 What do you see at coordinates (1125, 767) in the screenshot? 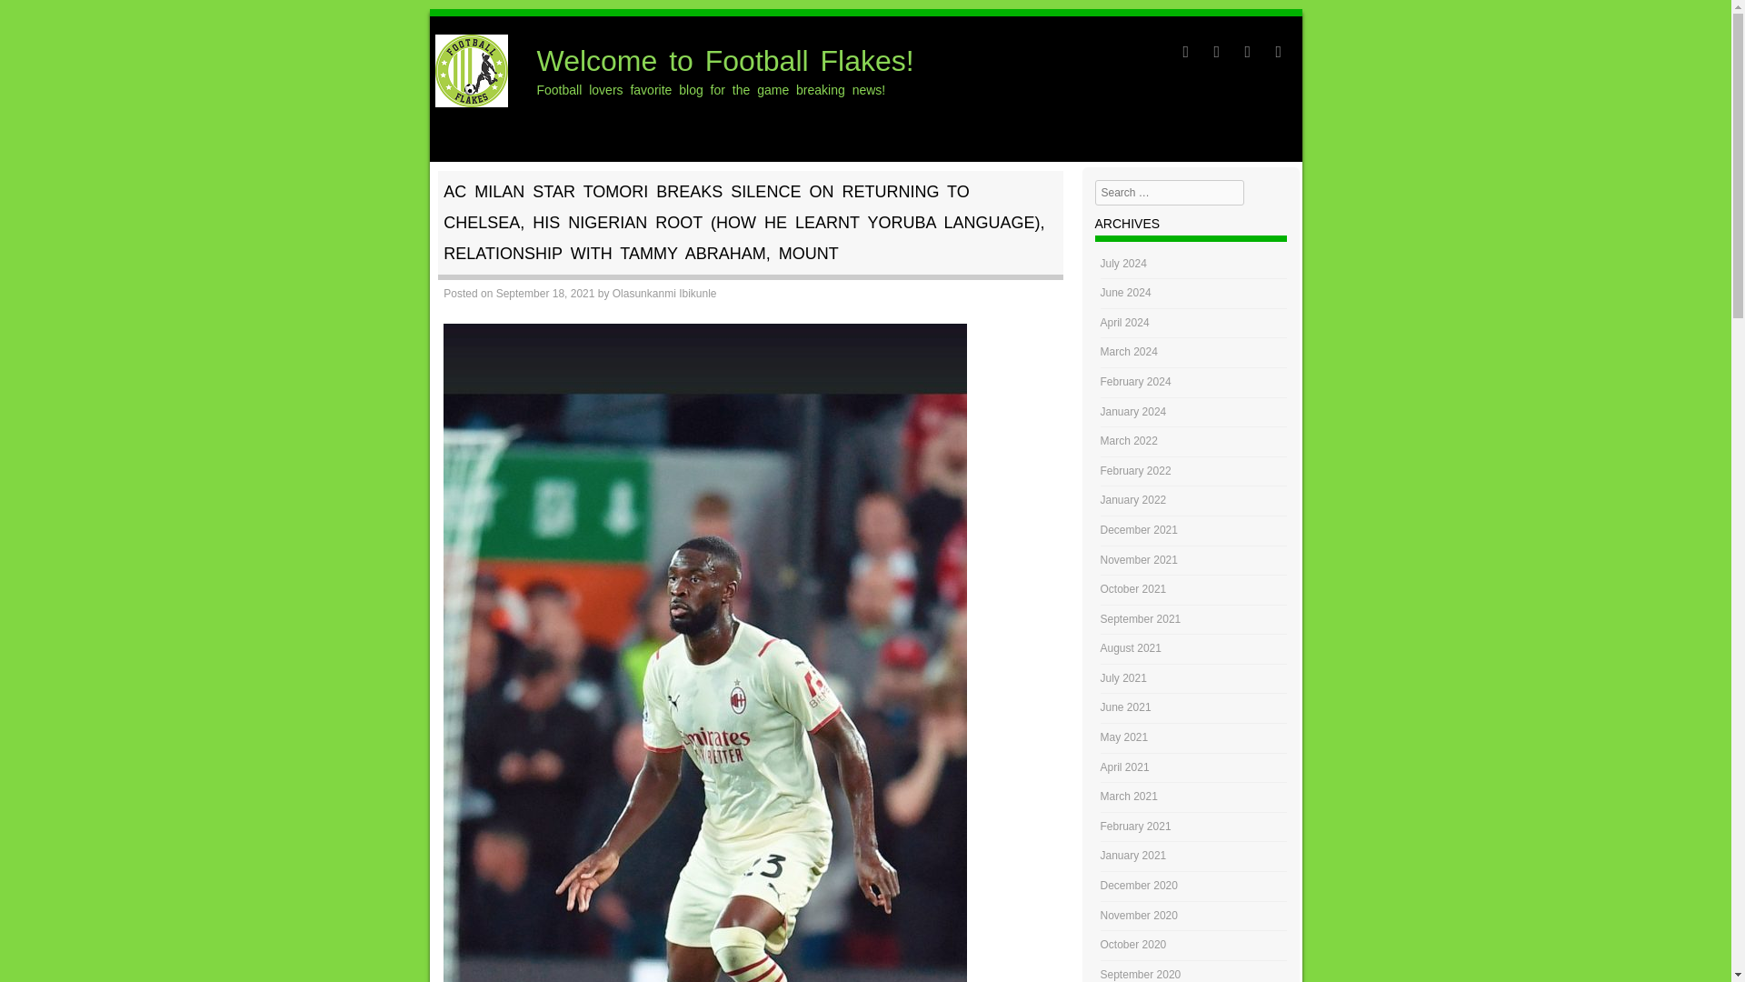
I see `April 2021` at bounding box center [1125, 767].